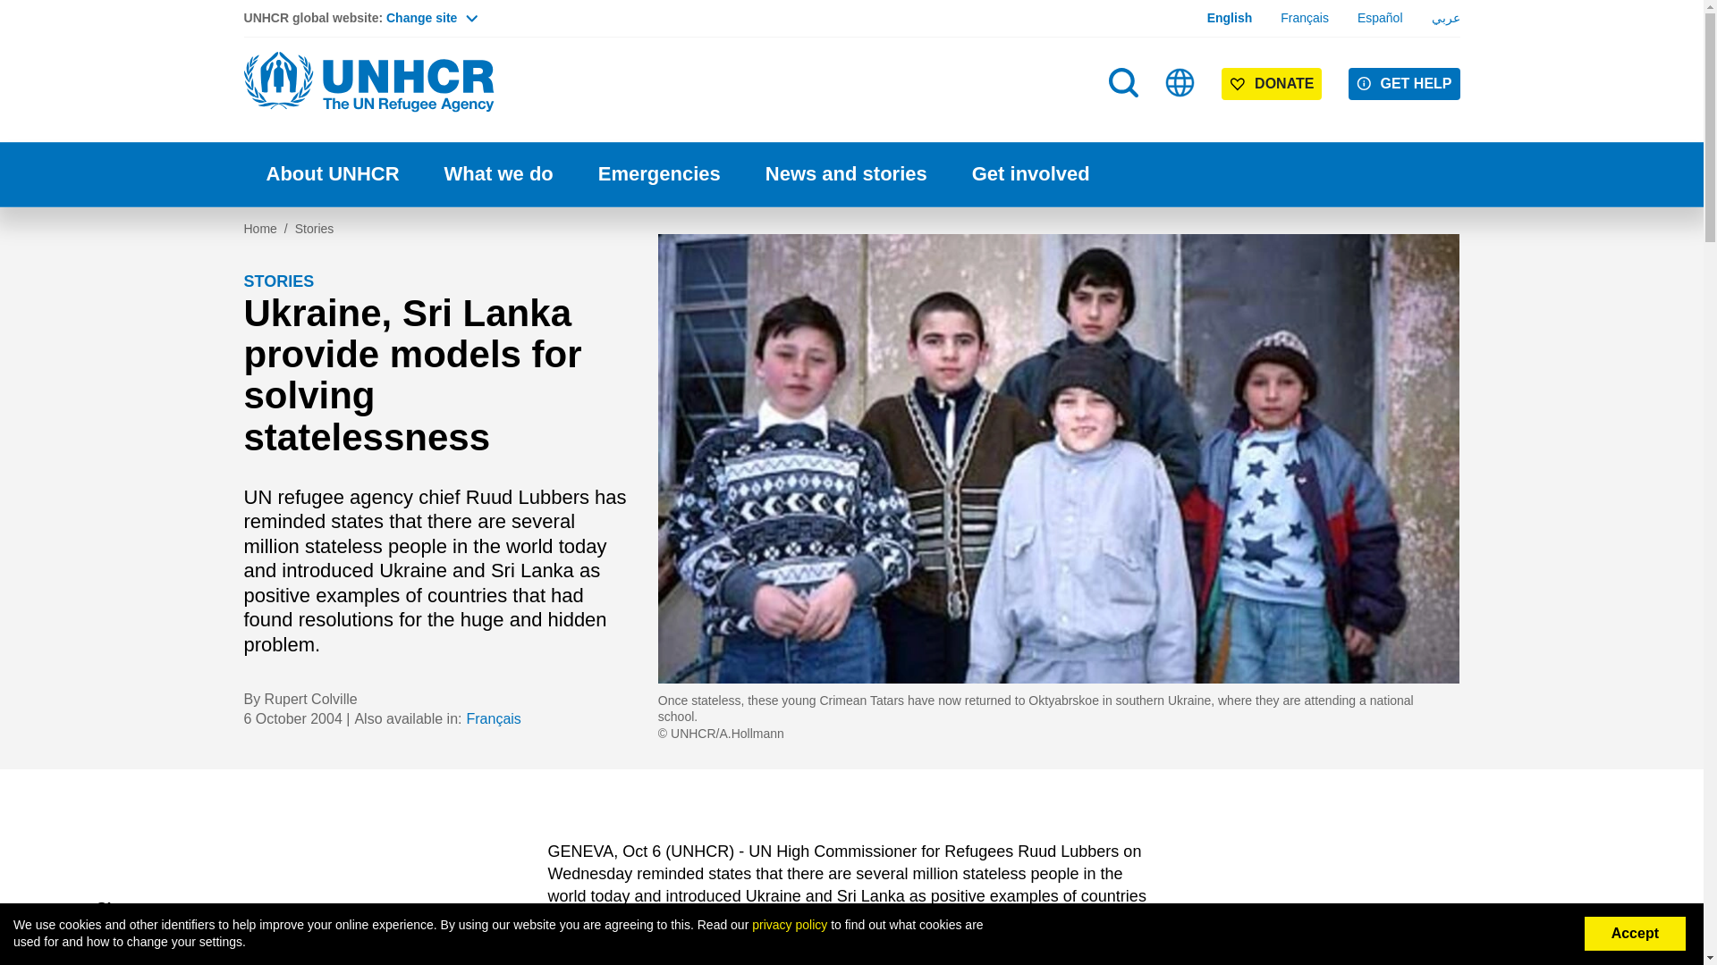 Image resolution: width=1717 pixels, height=965 pixels. What do you see at coordinates (1180, 82) in the screenshot?
I see `Sites` at bounding box center [1180, 82].